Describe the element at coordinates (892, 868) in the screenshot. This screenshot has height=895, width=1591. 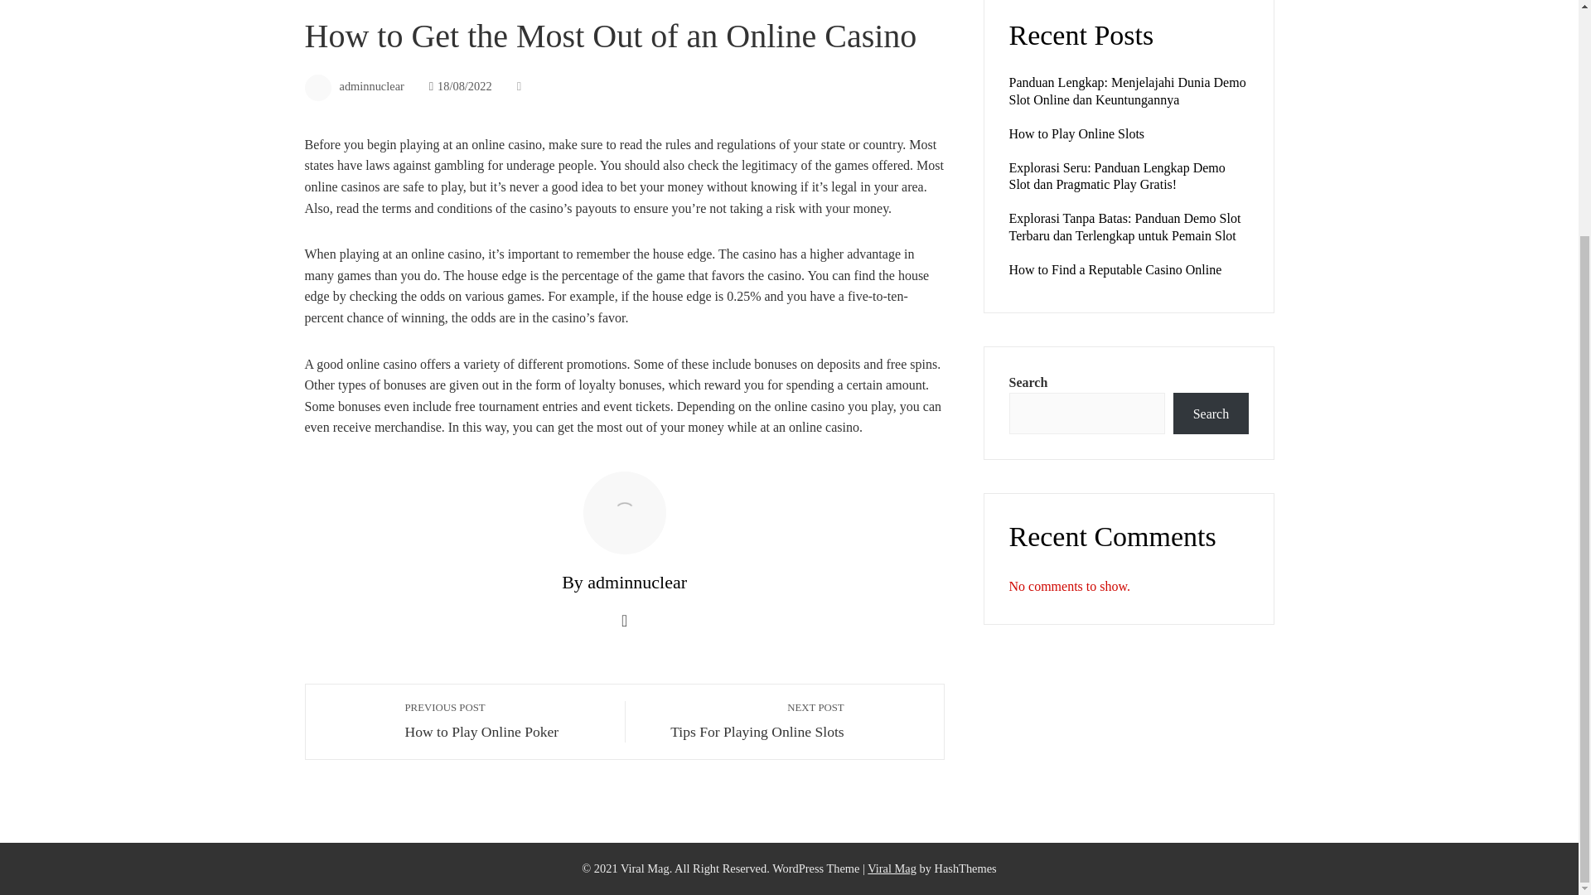
I see `Download Viral News` at that location.